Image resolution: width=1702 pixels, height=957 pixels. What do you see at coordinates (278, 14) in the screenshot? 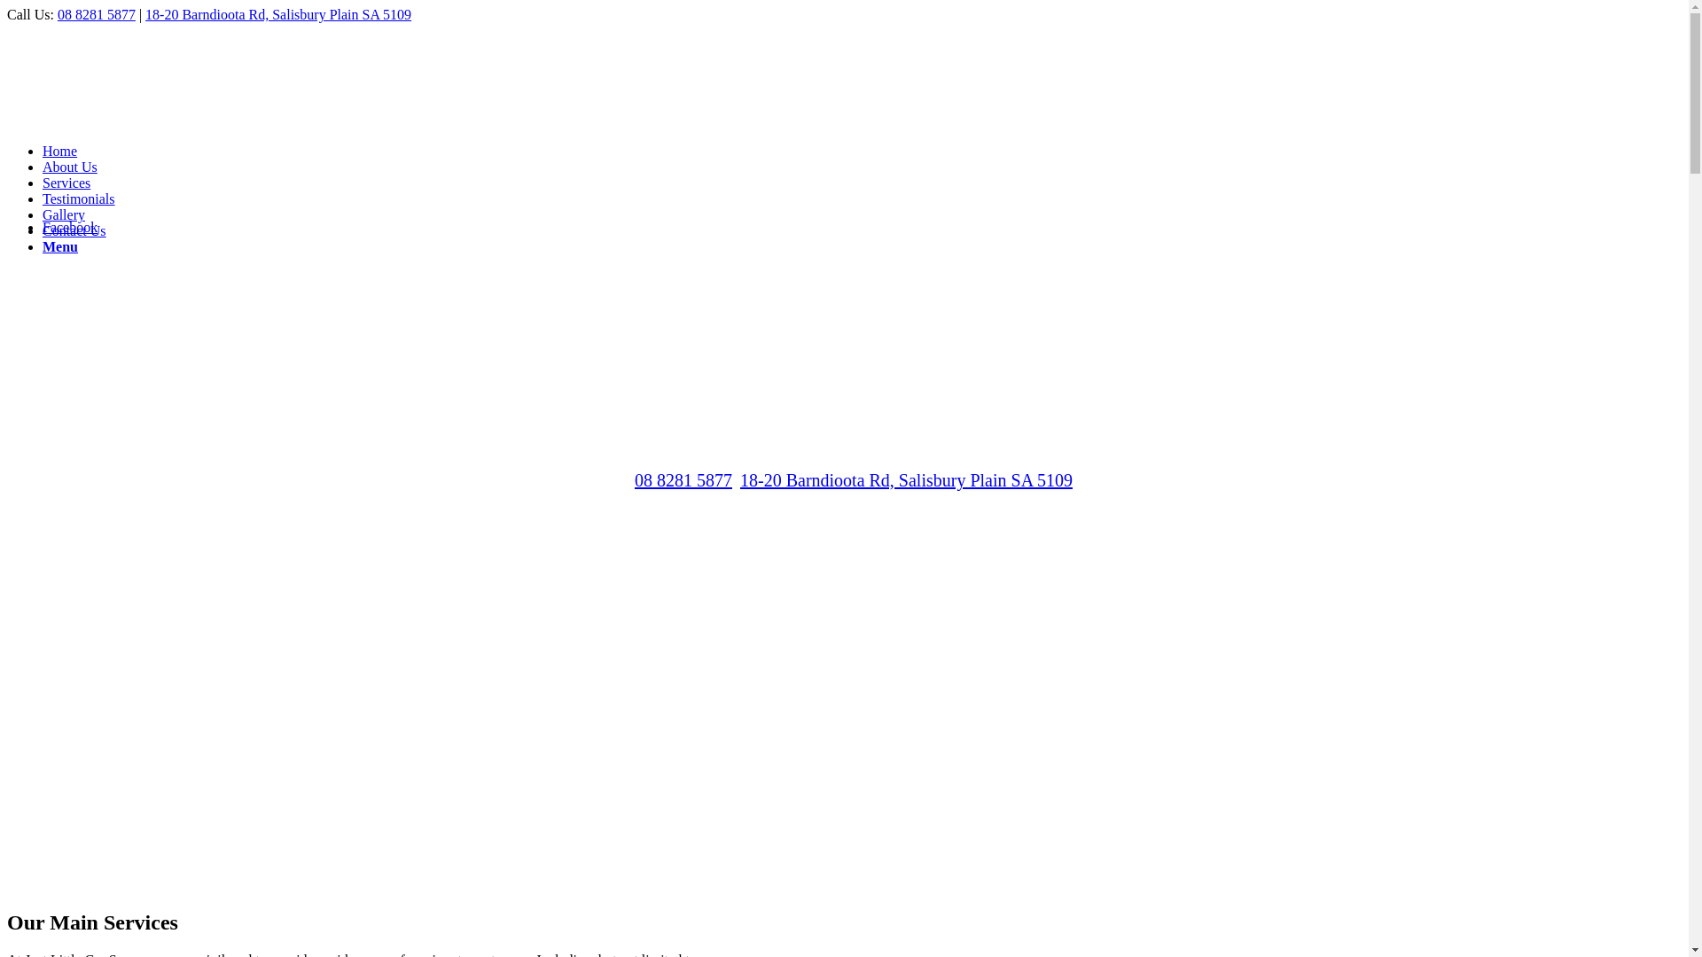
I see `18-20 Barndioota Rd, Salisbury Plain SA 5109` at bounding box center [278, 14].